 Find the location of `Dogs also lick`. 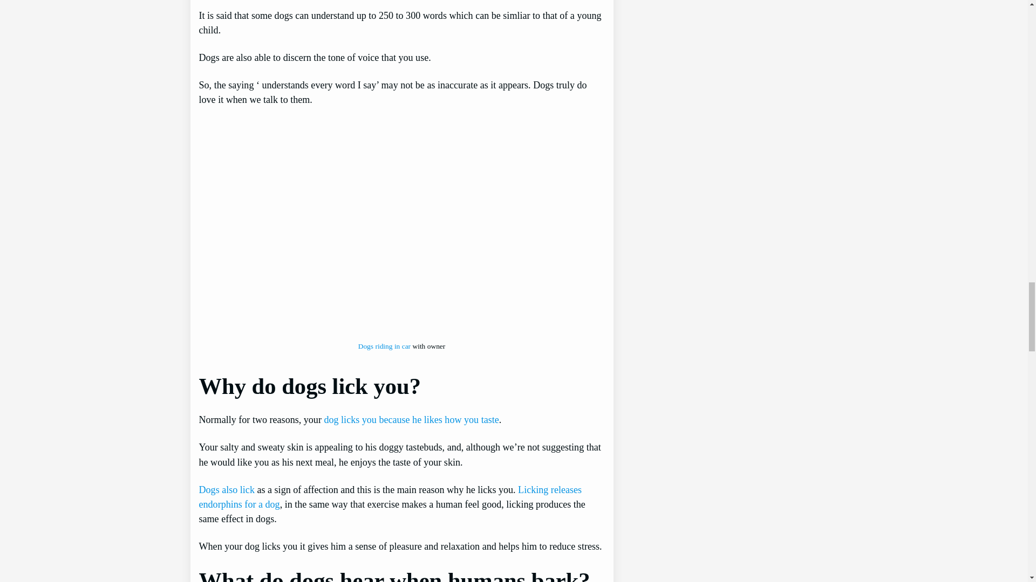

Dogs also lick is located at coordinates (226, 489).